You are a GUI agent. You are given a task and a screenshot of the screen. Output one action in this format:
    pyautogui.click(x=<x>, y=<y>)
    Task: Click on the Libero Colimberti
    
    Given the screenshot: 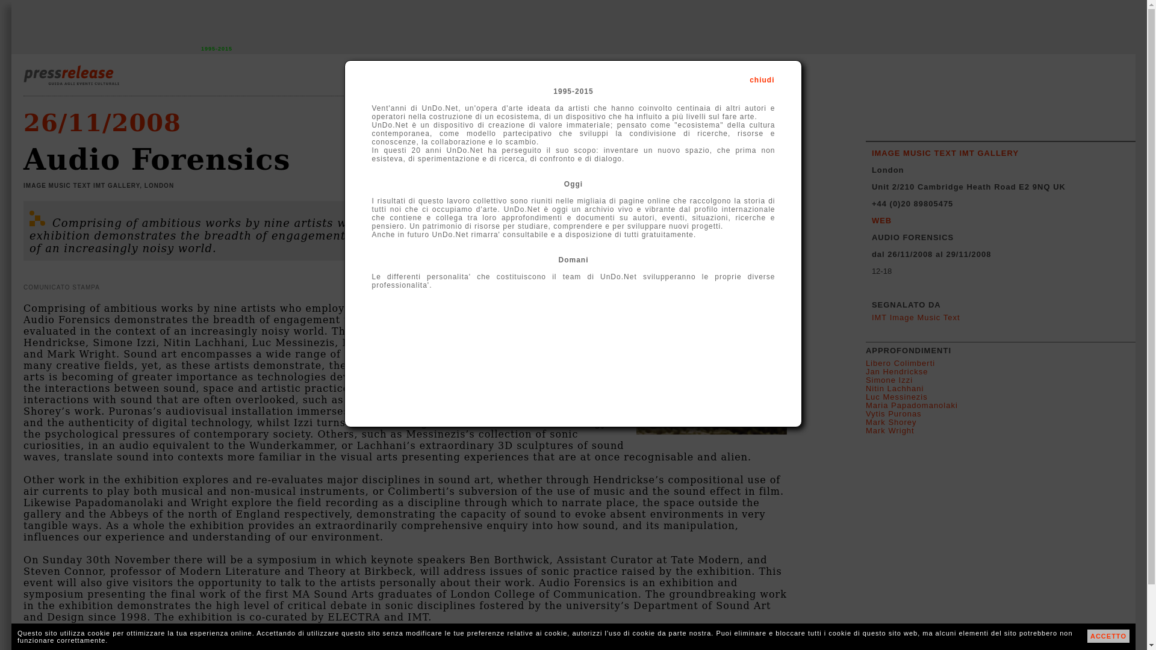 What is the action you would take?
    pyautogui.click(x=901, y=364)
    